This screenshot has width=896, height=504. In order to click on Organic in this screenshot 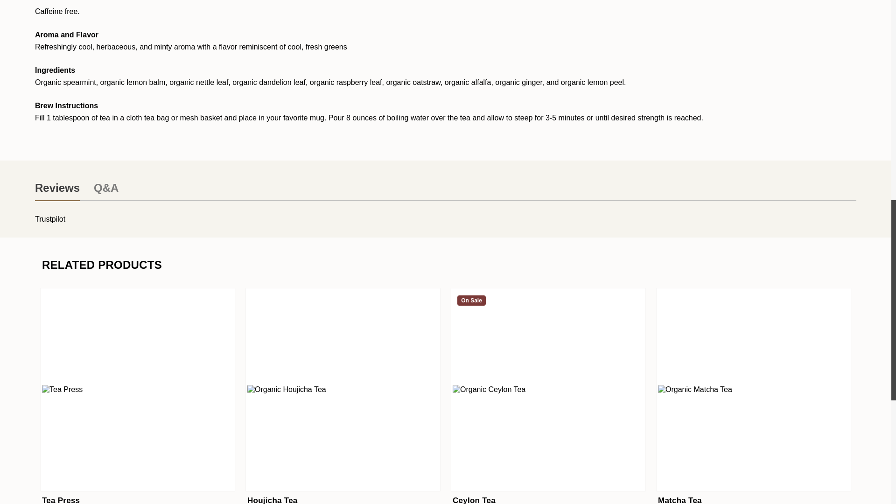, I will do `click(256, 478)`.